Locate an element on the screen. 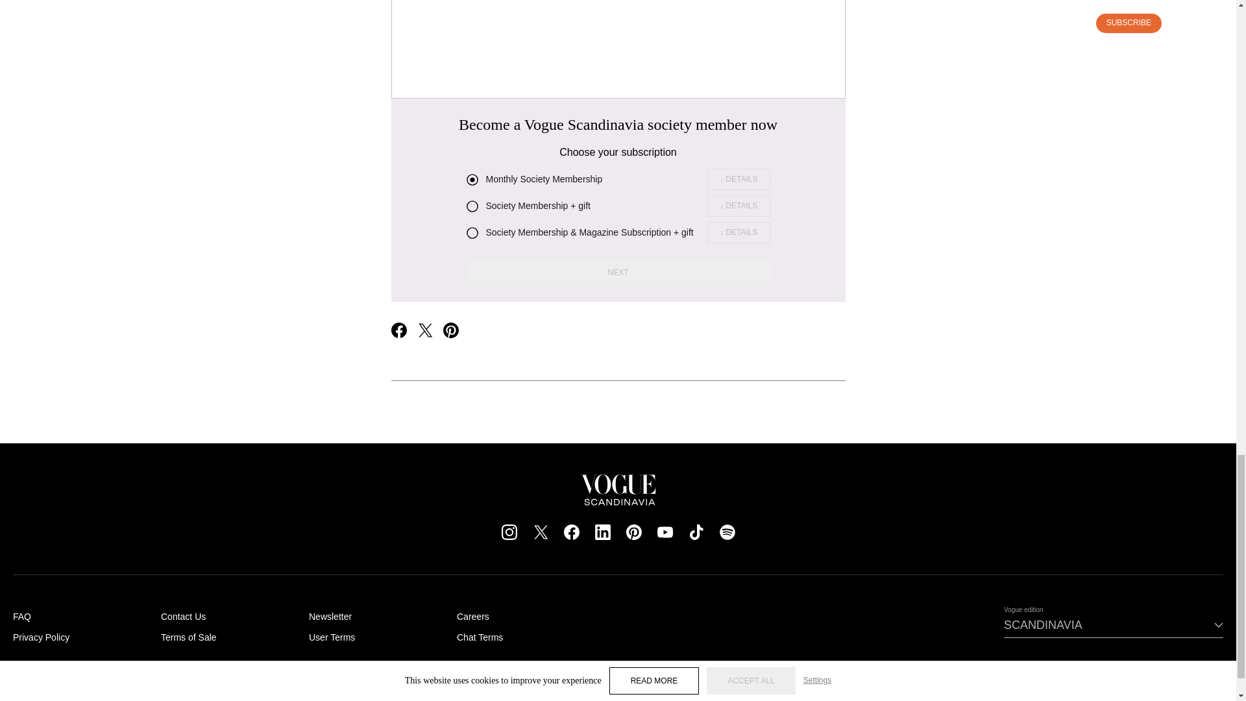 The image size is (1246, 701). Privacy Policy is located at coordinates (41, 637).